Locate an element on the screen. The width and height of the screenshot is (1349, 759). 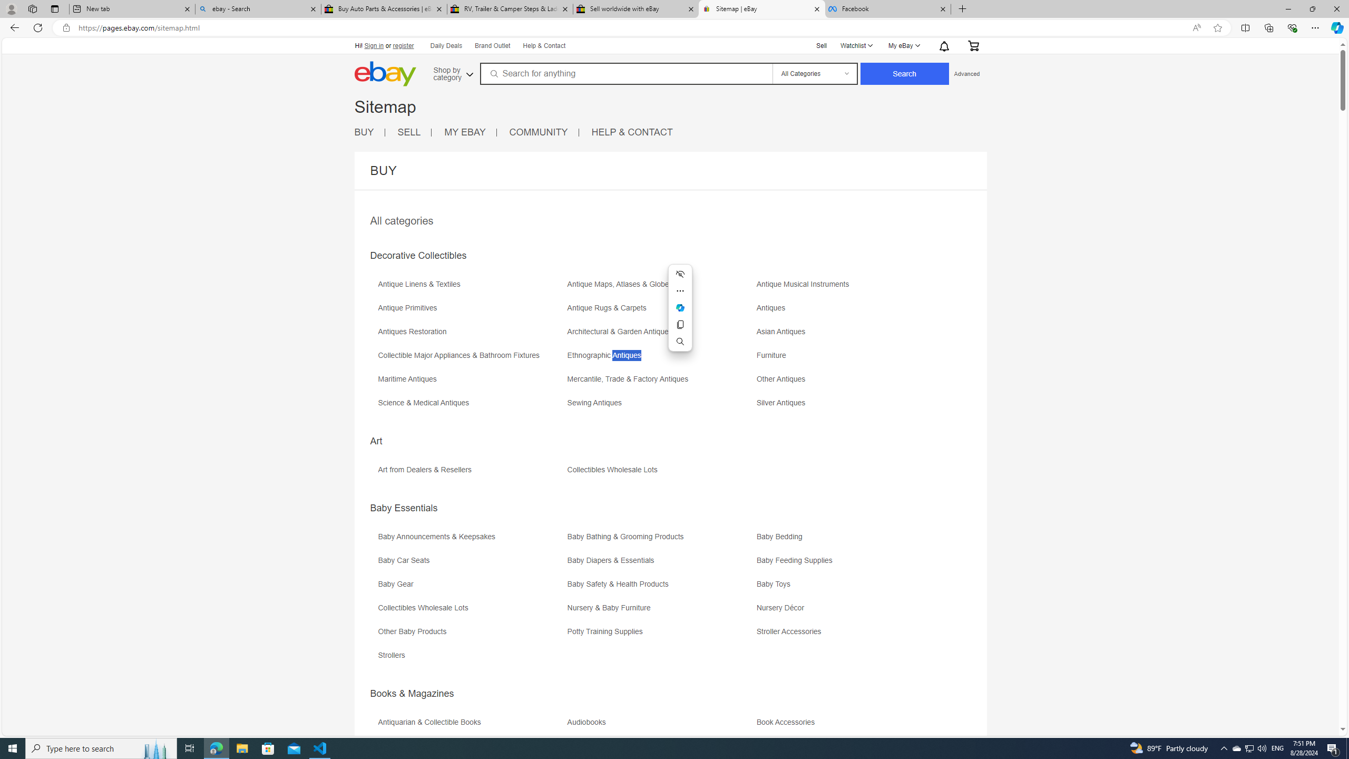
Sell is located at coordinates (822, 45).